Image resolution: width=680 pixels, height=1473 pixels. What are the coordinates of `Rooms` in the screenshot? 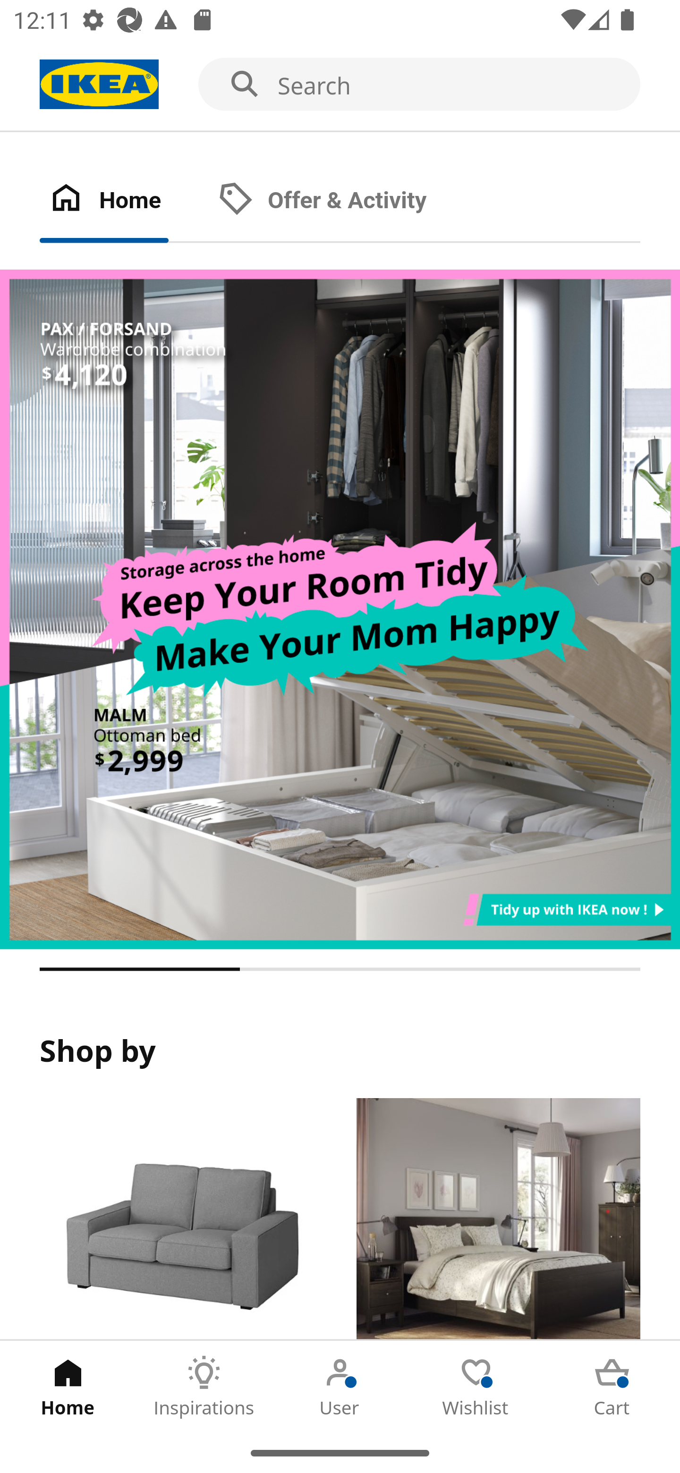 It's located at (498, 1219).